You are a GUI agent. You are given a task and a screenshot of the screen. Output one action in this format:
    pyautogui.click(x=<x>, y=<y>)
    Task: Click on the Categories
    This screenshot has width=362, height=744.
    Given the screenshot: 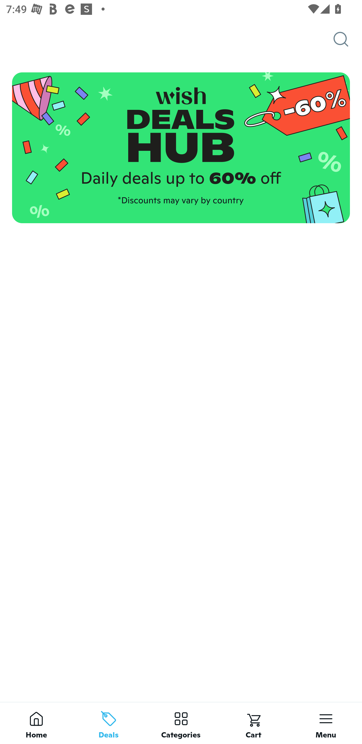 What is the action you would take?
    pyautogui.click(x=181, y=723)
    